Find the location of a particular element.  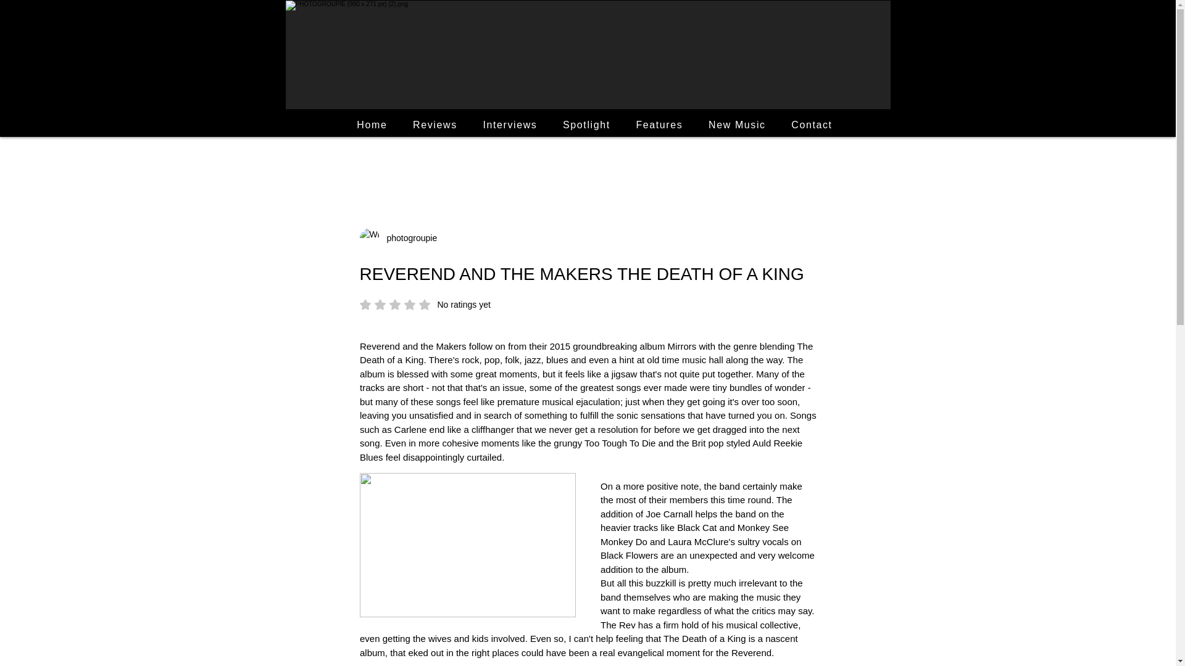

Home is located at coordinates (408, 238).